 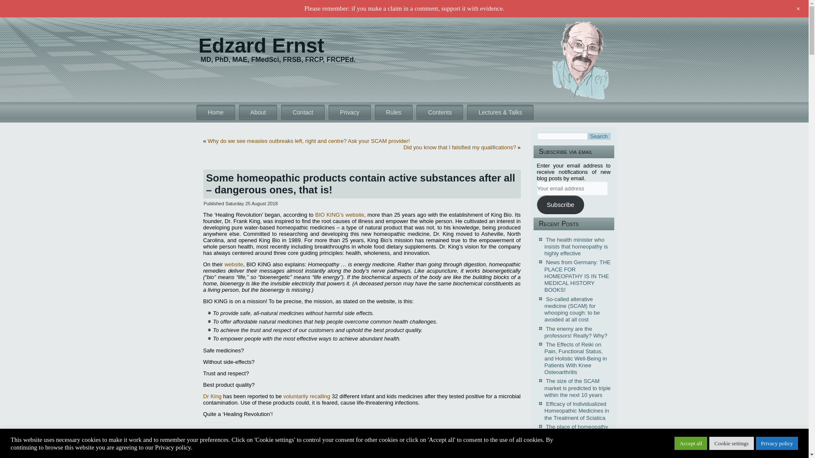 I want to click on Search, so click(x=599, y=137).